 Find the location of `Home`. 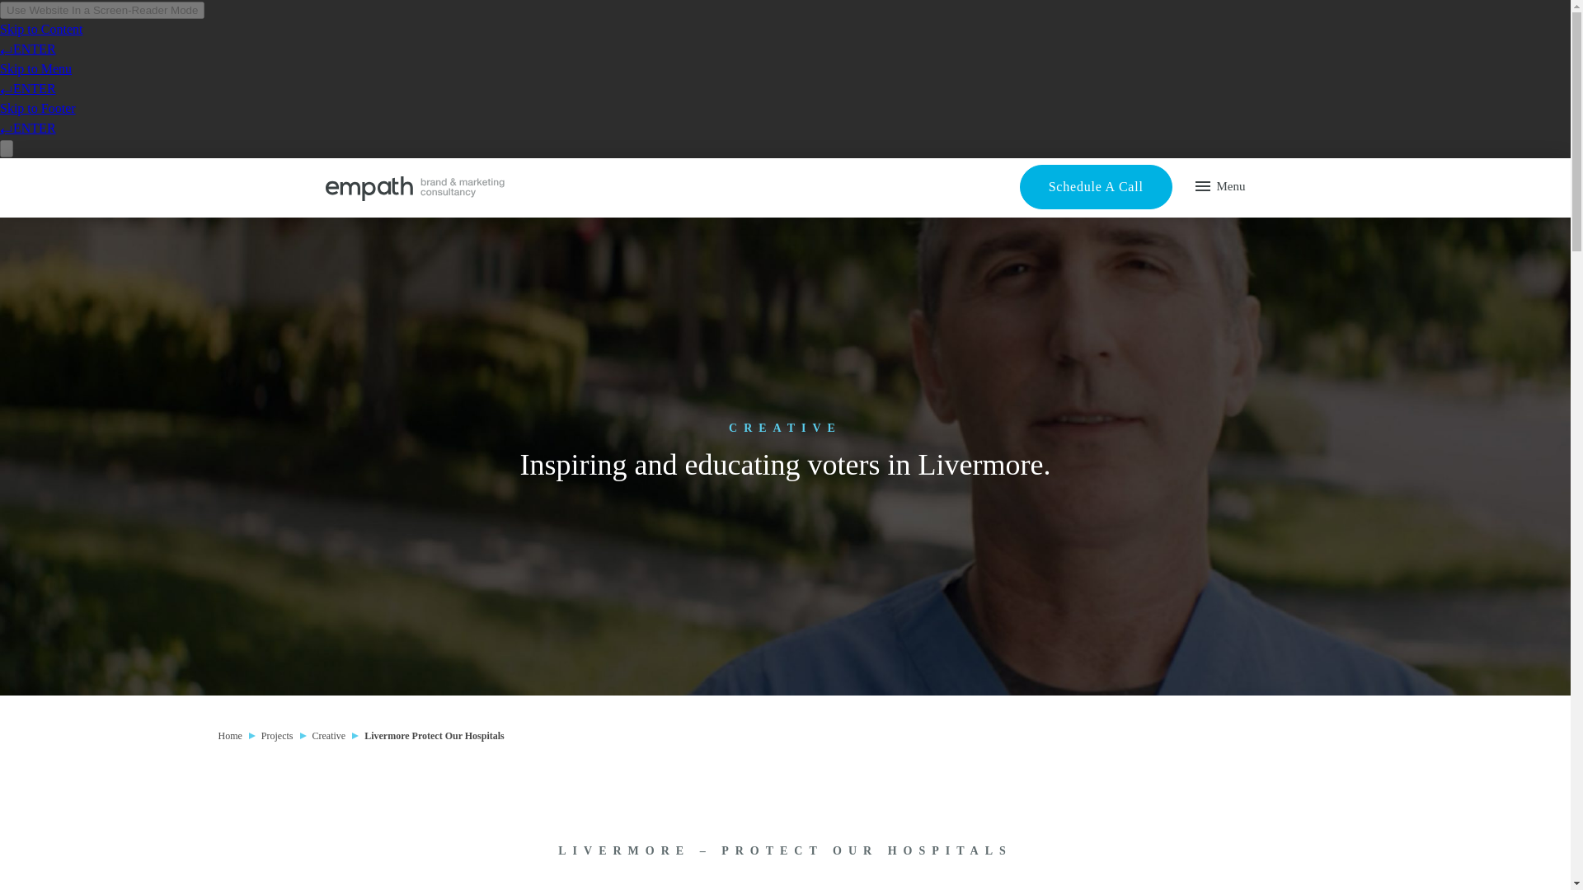

Home is located at coordinates (229, 735).